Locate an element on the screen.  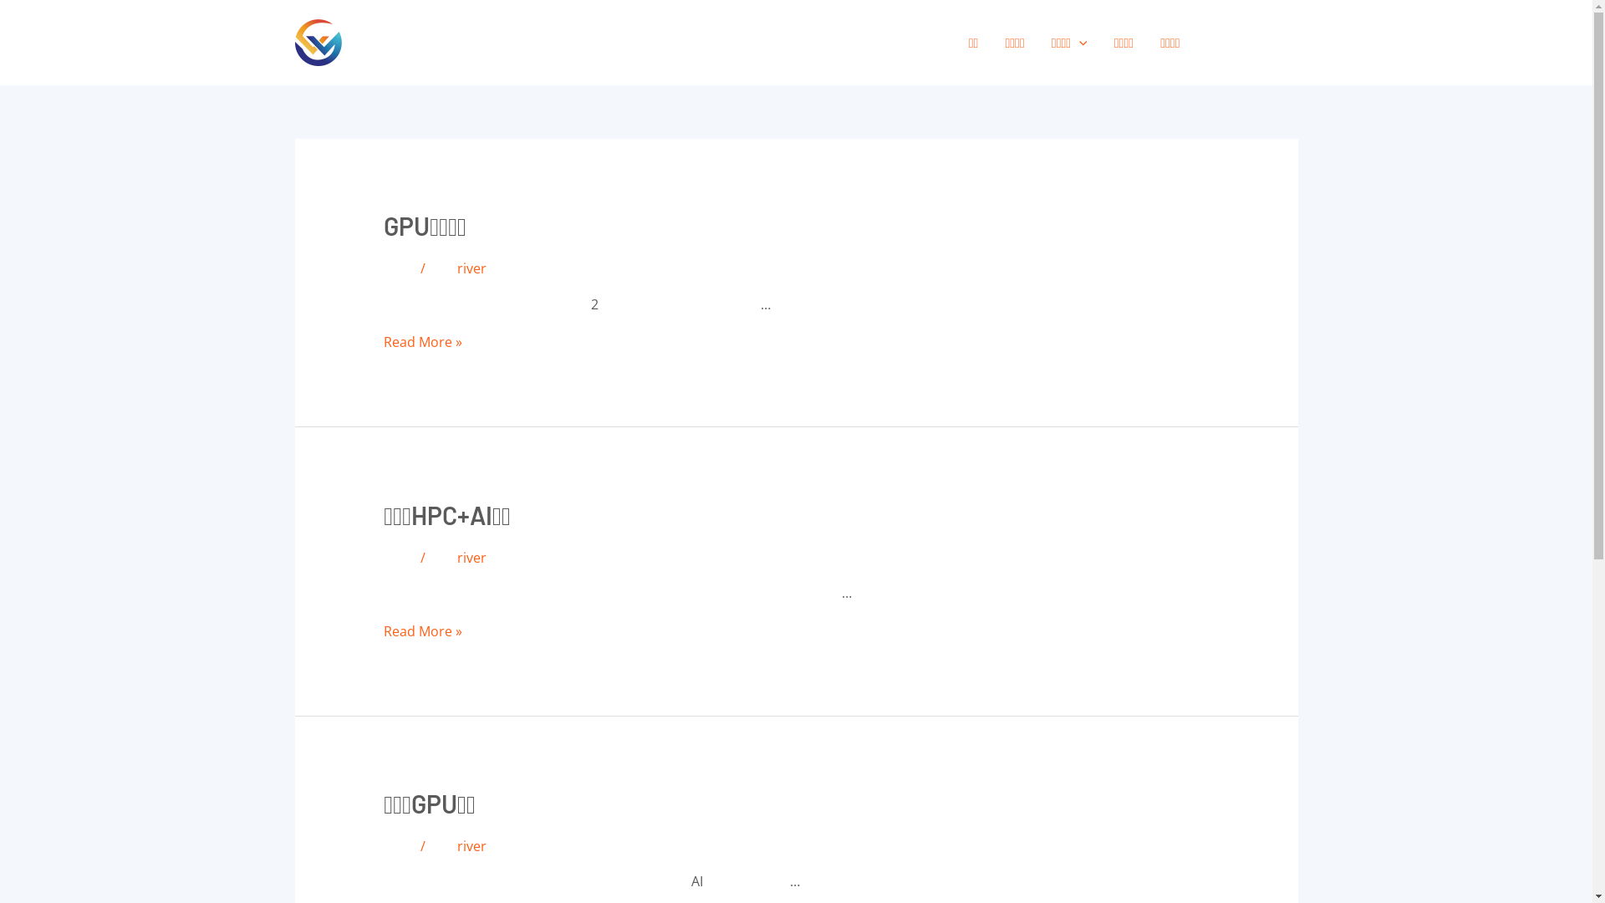
river is located at coordinates (471, 558).